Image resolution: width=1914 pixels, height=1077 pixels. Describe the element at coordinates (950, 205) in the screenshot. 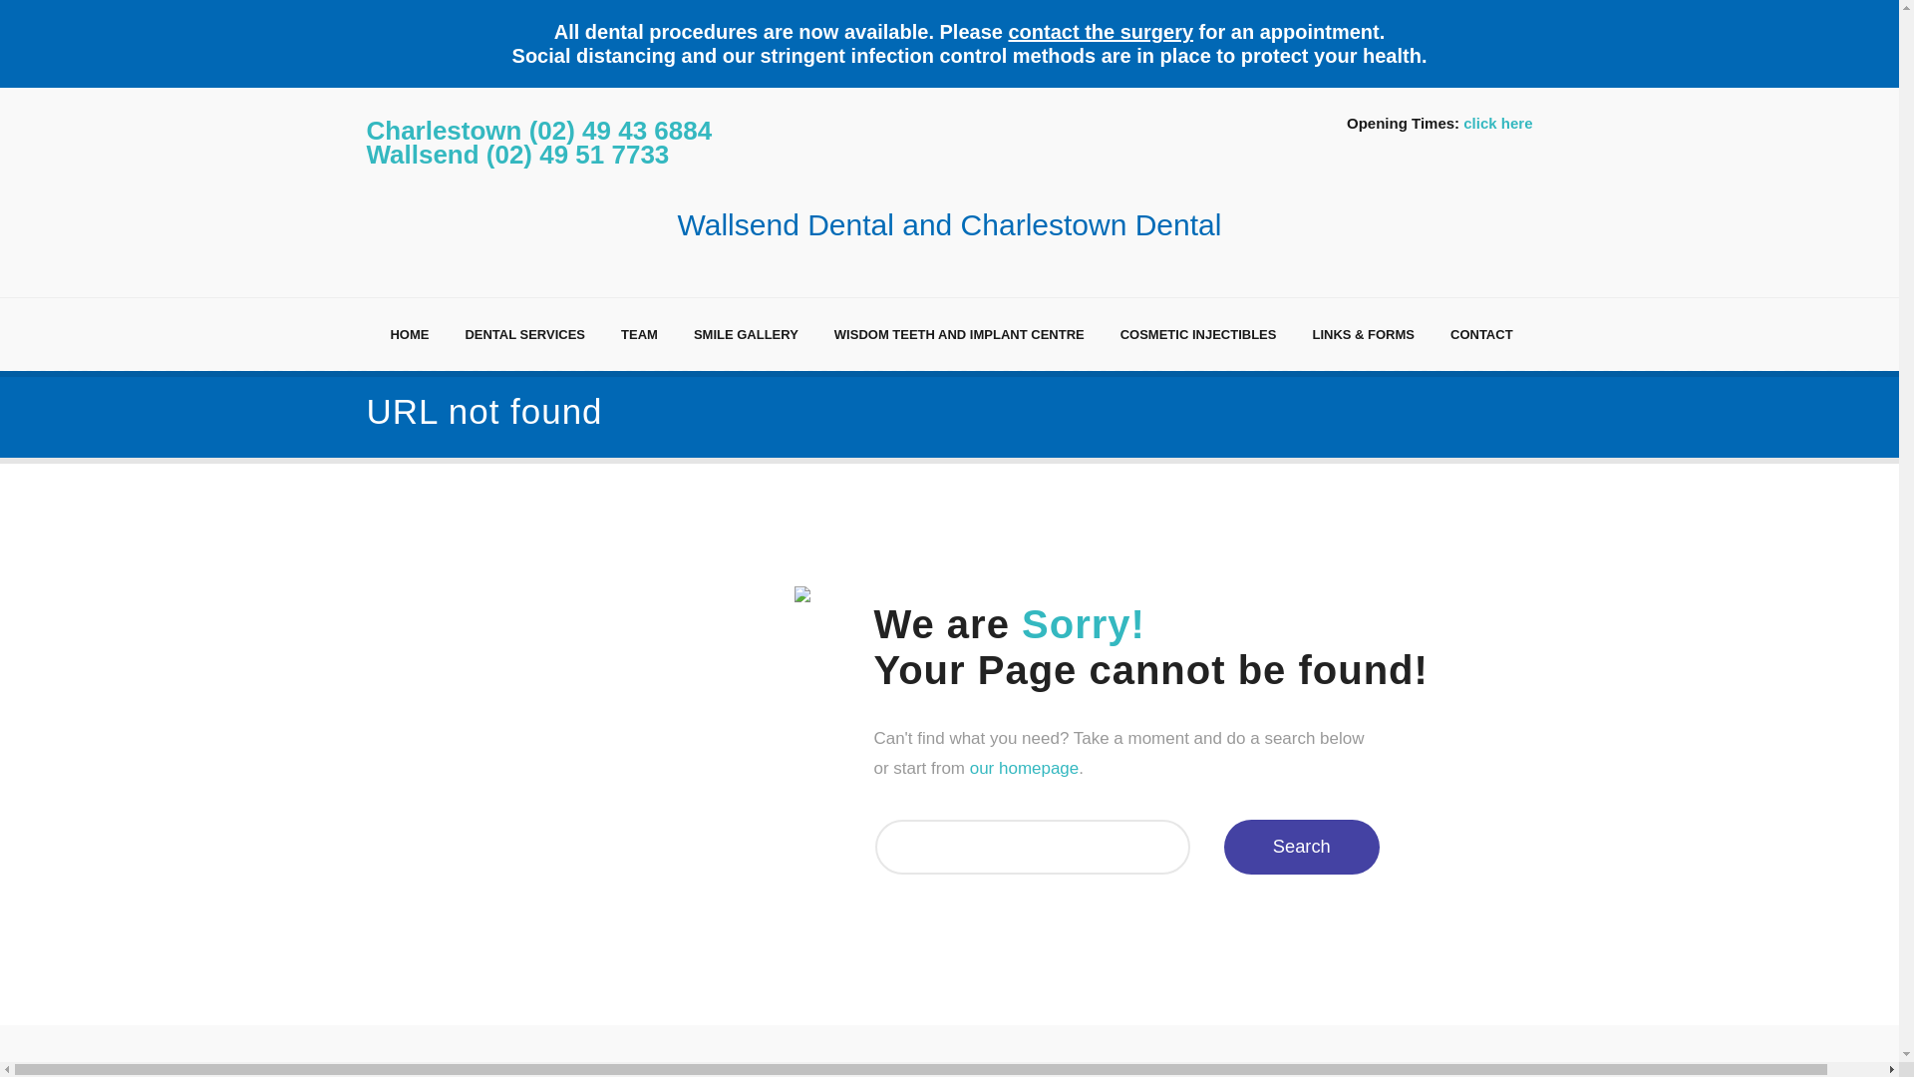

I see `Wallsend Dental and Charlestown Dental` at that location.